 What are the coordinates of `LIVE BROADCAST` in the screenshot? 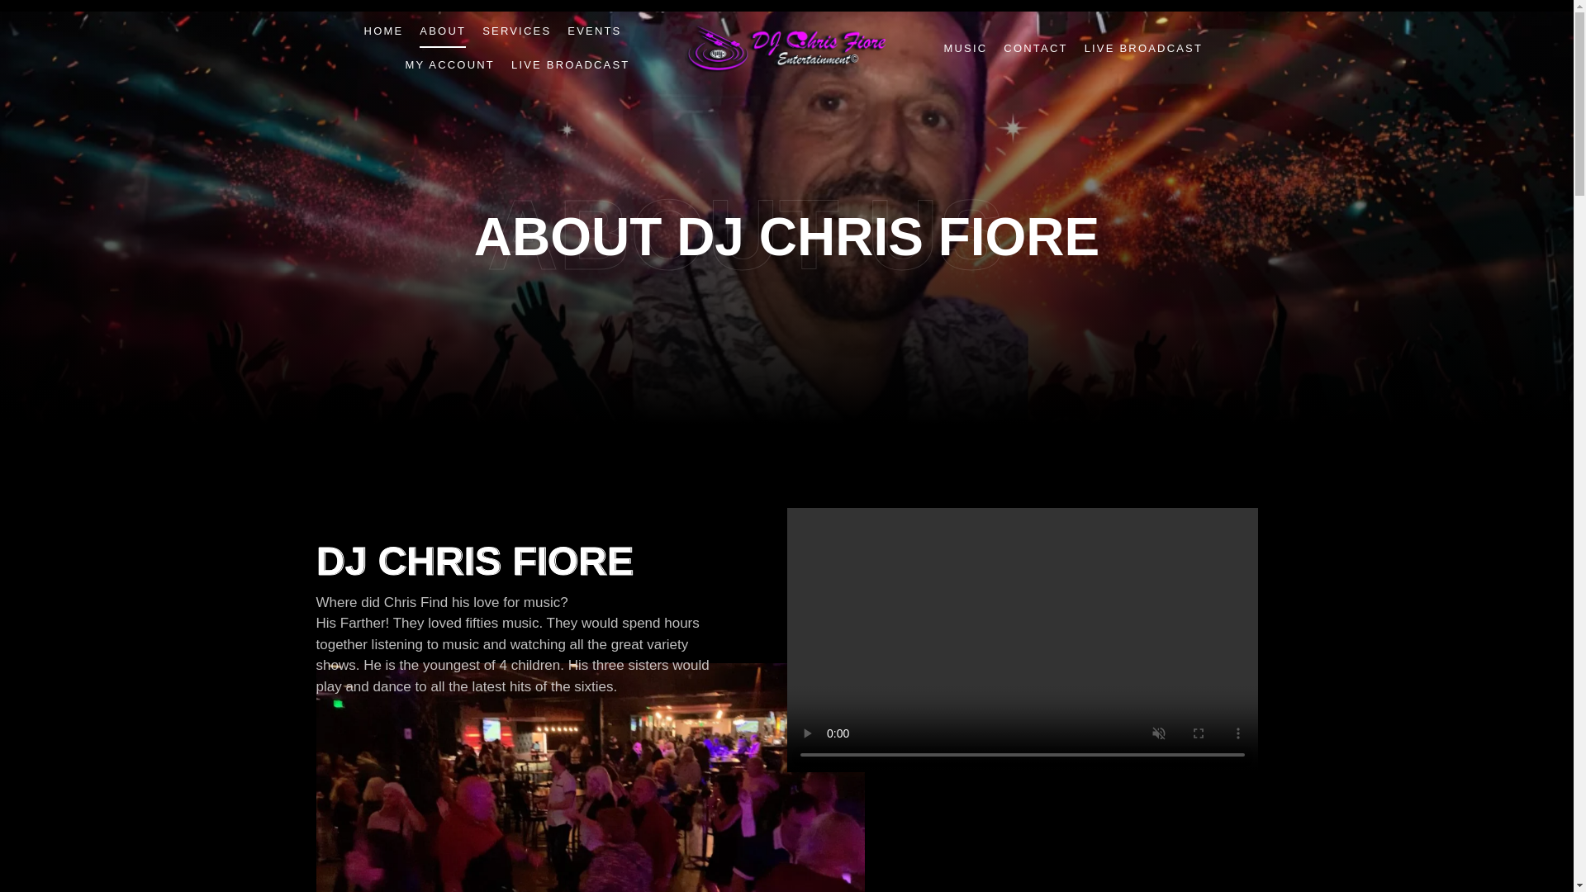 It's located at (1144, 48).